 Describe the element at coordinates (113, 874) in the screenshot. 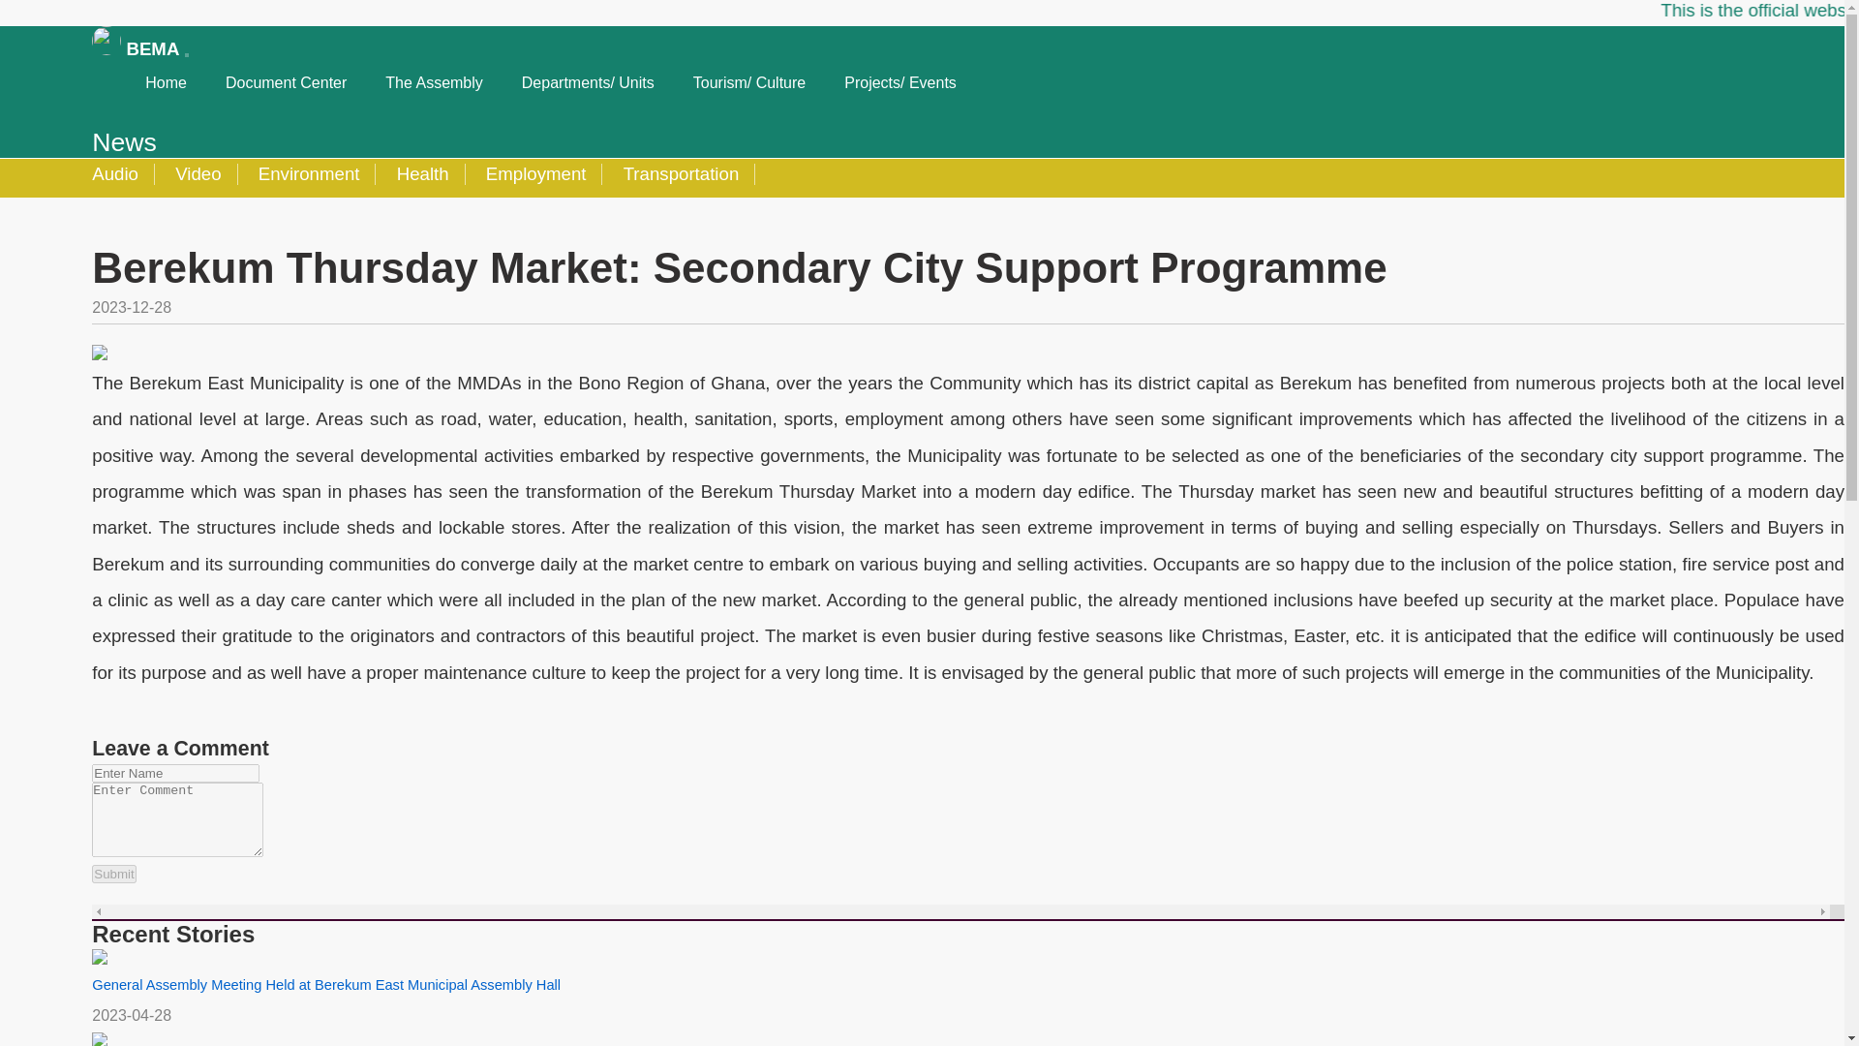

I see `Submit` at that location.